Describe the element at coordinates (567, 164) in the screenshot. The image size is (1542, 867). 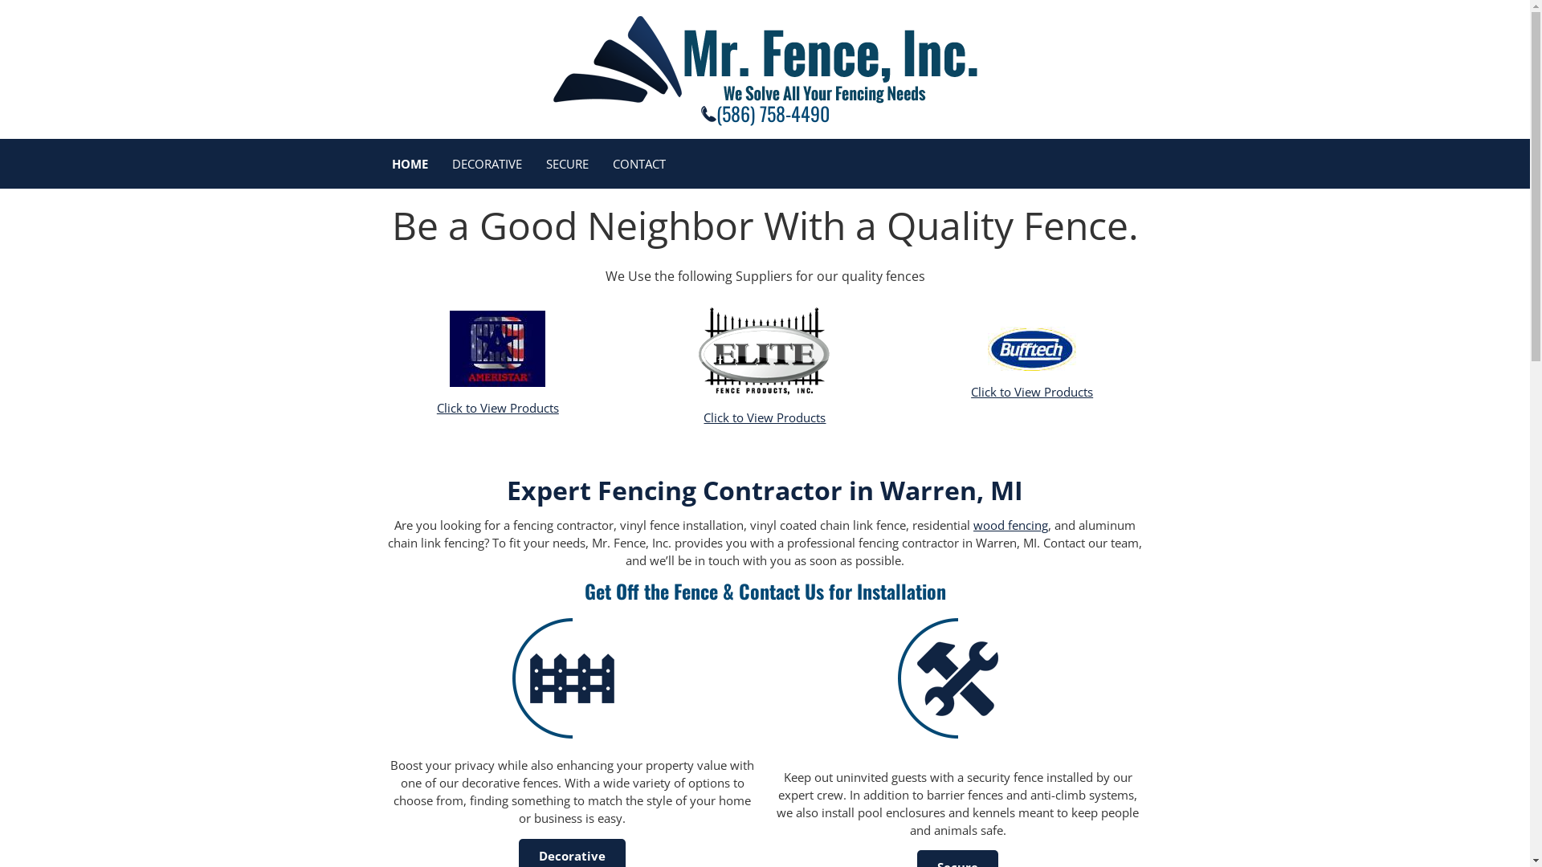
I see `SECURE` at that location.